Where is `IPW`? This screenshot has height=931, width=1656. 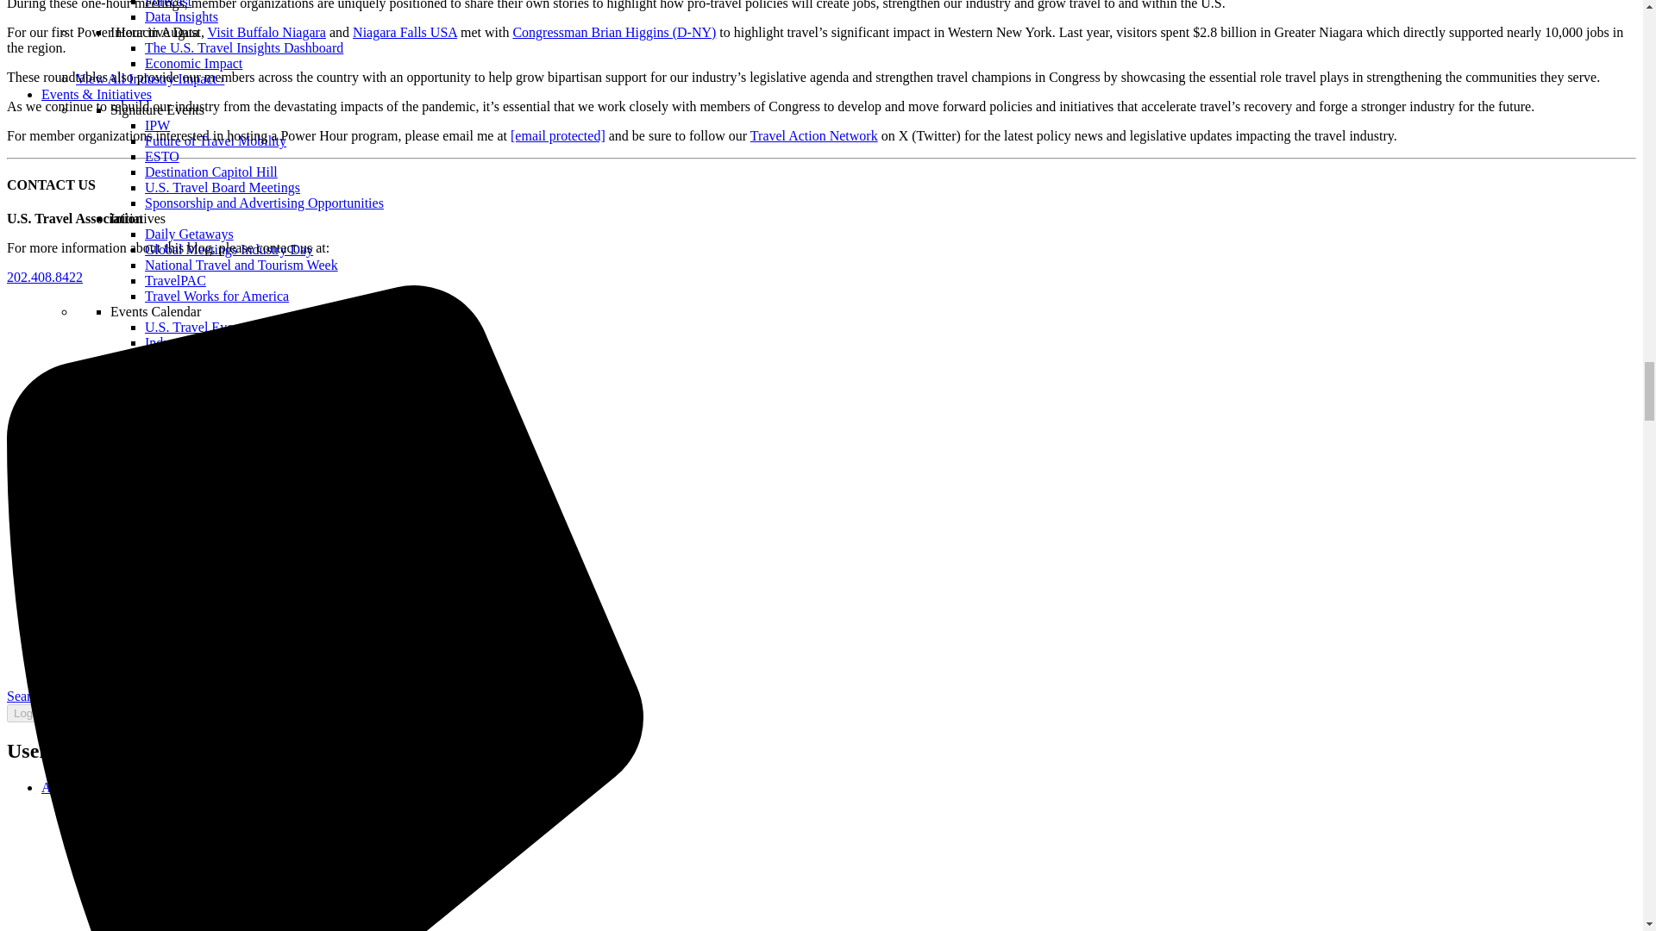
IPW is located at coordinates (157, 126).